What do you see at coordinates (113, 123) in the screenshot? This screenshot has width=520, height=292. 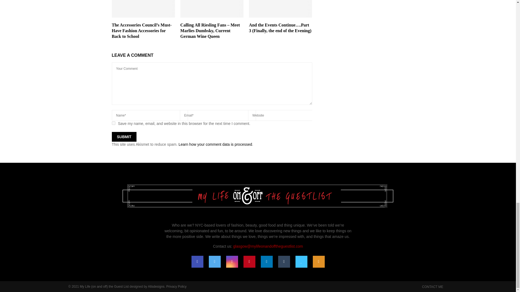 I see `yes` at bounding box center [113, 123].